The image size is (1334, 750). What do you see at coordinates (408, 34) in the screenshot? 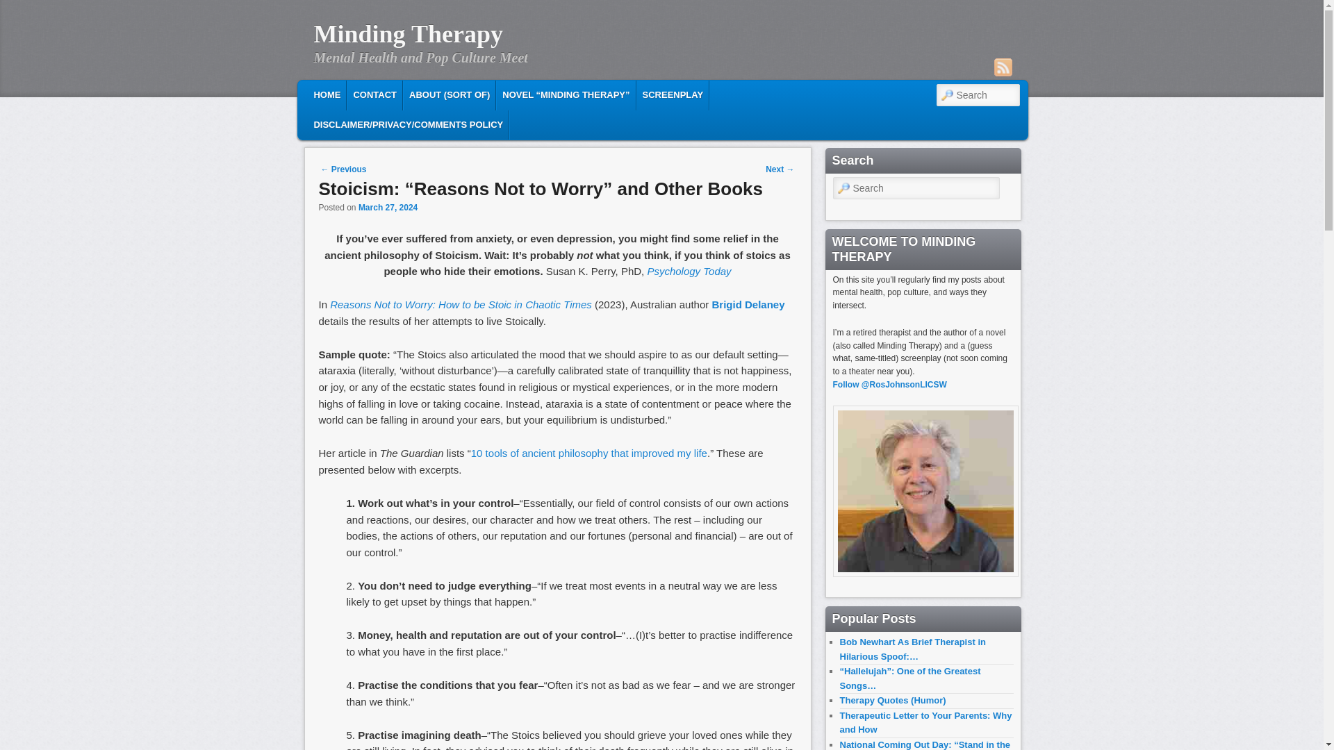
I see `Minding Therapy` at bounding box center [408, 34].